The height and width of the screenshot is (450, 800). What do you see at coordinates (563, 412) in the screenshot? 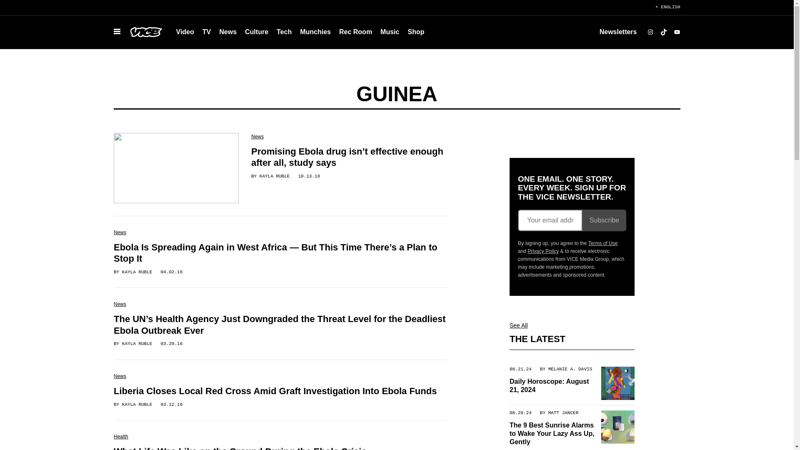
I see `Posts by Matt Jancer` at bounding box center [563, 412].